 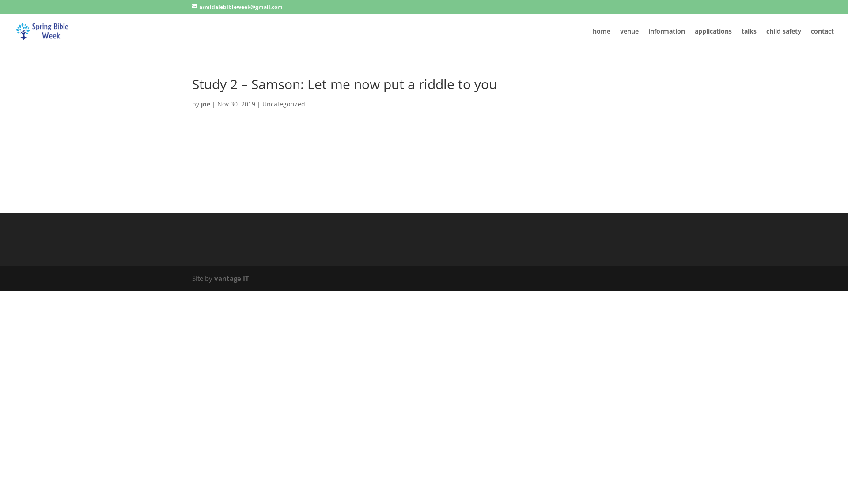 What do you see at coordinates (238, 7) in the screenshot?
I see `armidalebibleweek@gmail.com` at bounding box center [238, 7].